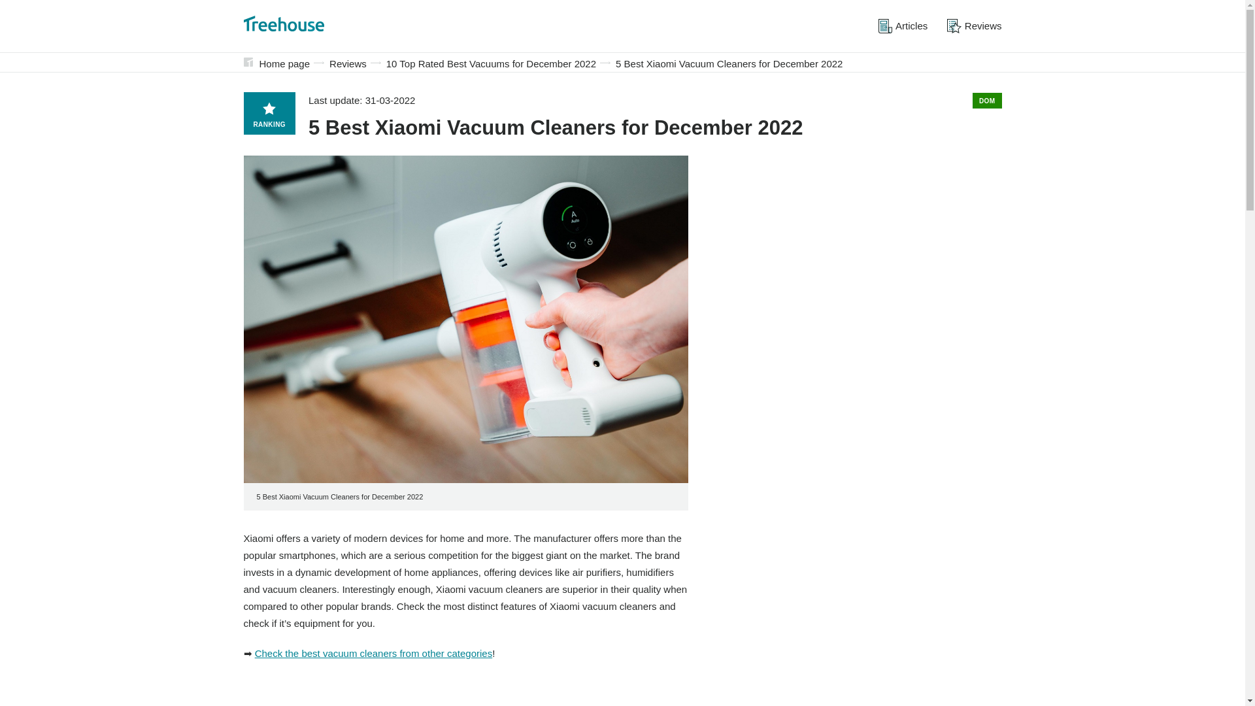  I want to click on 10 Top Rated Best Vacuums for December 2022, so click(492, 63).